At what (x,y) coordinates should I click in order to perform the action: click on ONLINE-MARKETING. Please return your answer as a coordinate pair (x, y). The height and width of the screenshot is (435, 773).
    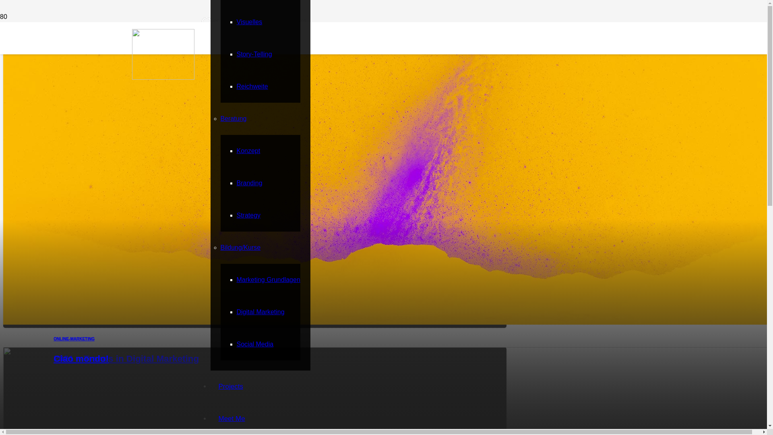
    Looking at the image, I should click on (74, 339).